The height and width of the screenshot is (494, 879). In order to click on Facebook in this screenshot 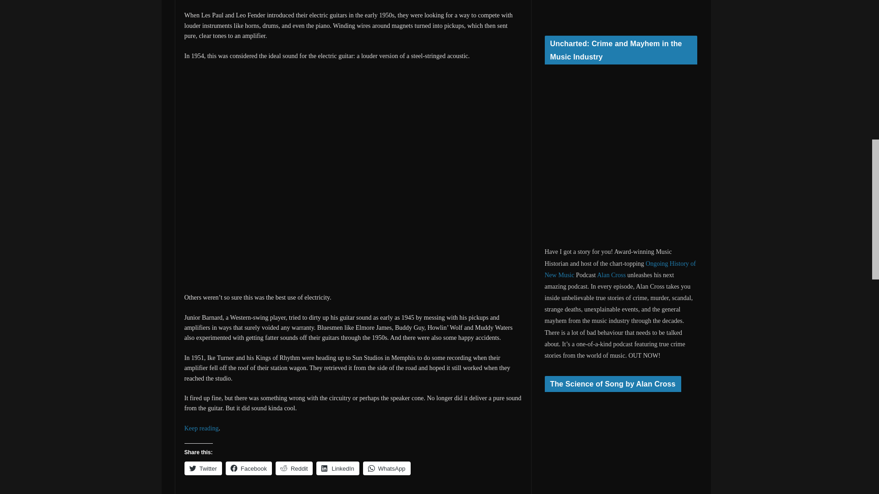, I will do `click(249, 468)`.